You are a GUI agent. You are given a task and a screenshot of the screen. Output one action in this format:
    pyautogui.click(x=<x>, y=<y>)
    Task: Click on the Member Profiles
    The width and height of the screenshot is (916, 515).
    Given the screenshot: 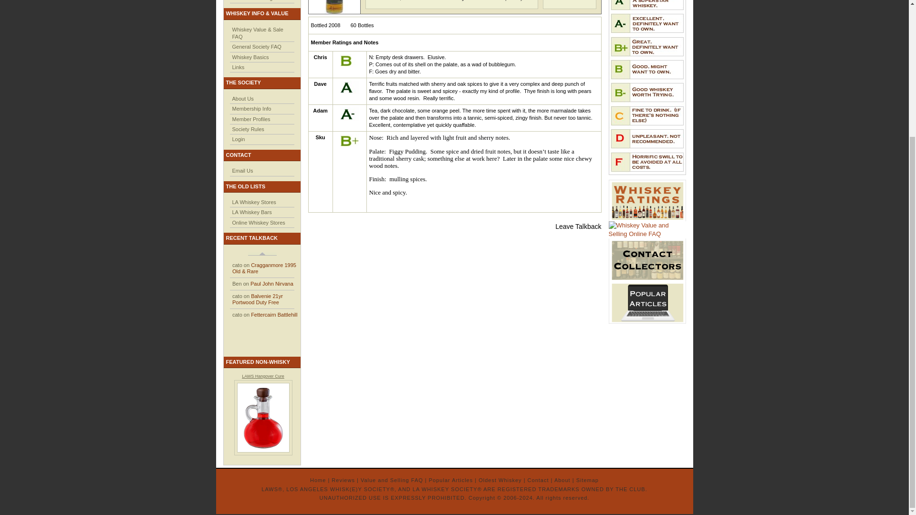 What is the action you would take?
    pyautogui.click(x=251, y=119)
    